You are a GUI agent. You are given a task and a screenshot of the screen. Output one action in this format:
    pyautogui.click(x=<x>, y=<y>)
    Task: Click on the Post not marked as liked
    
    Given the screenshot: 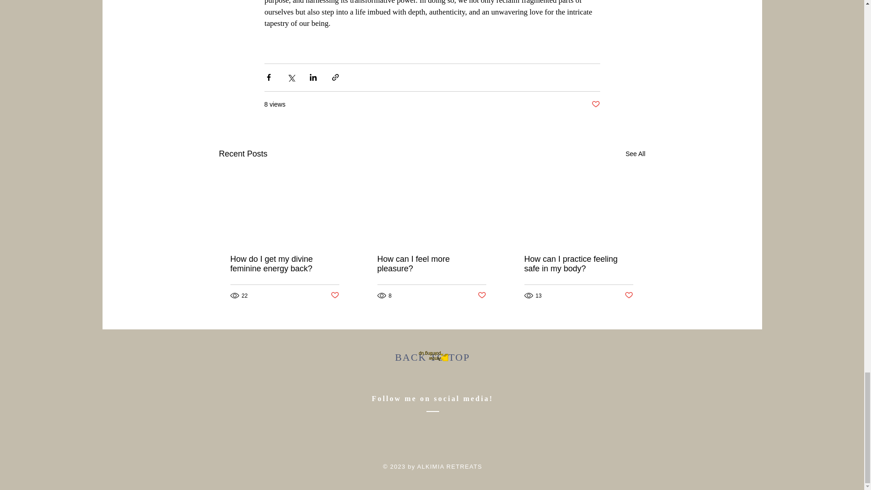 What is the action you would take?
    pyautogui.click(x=482, y=296)
    